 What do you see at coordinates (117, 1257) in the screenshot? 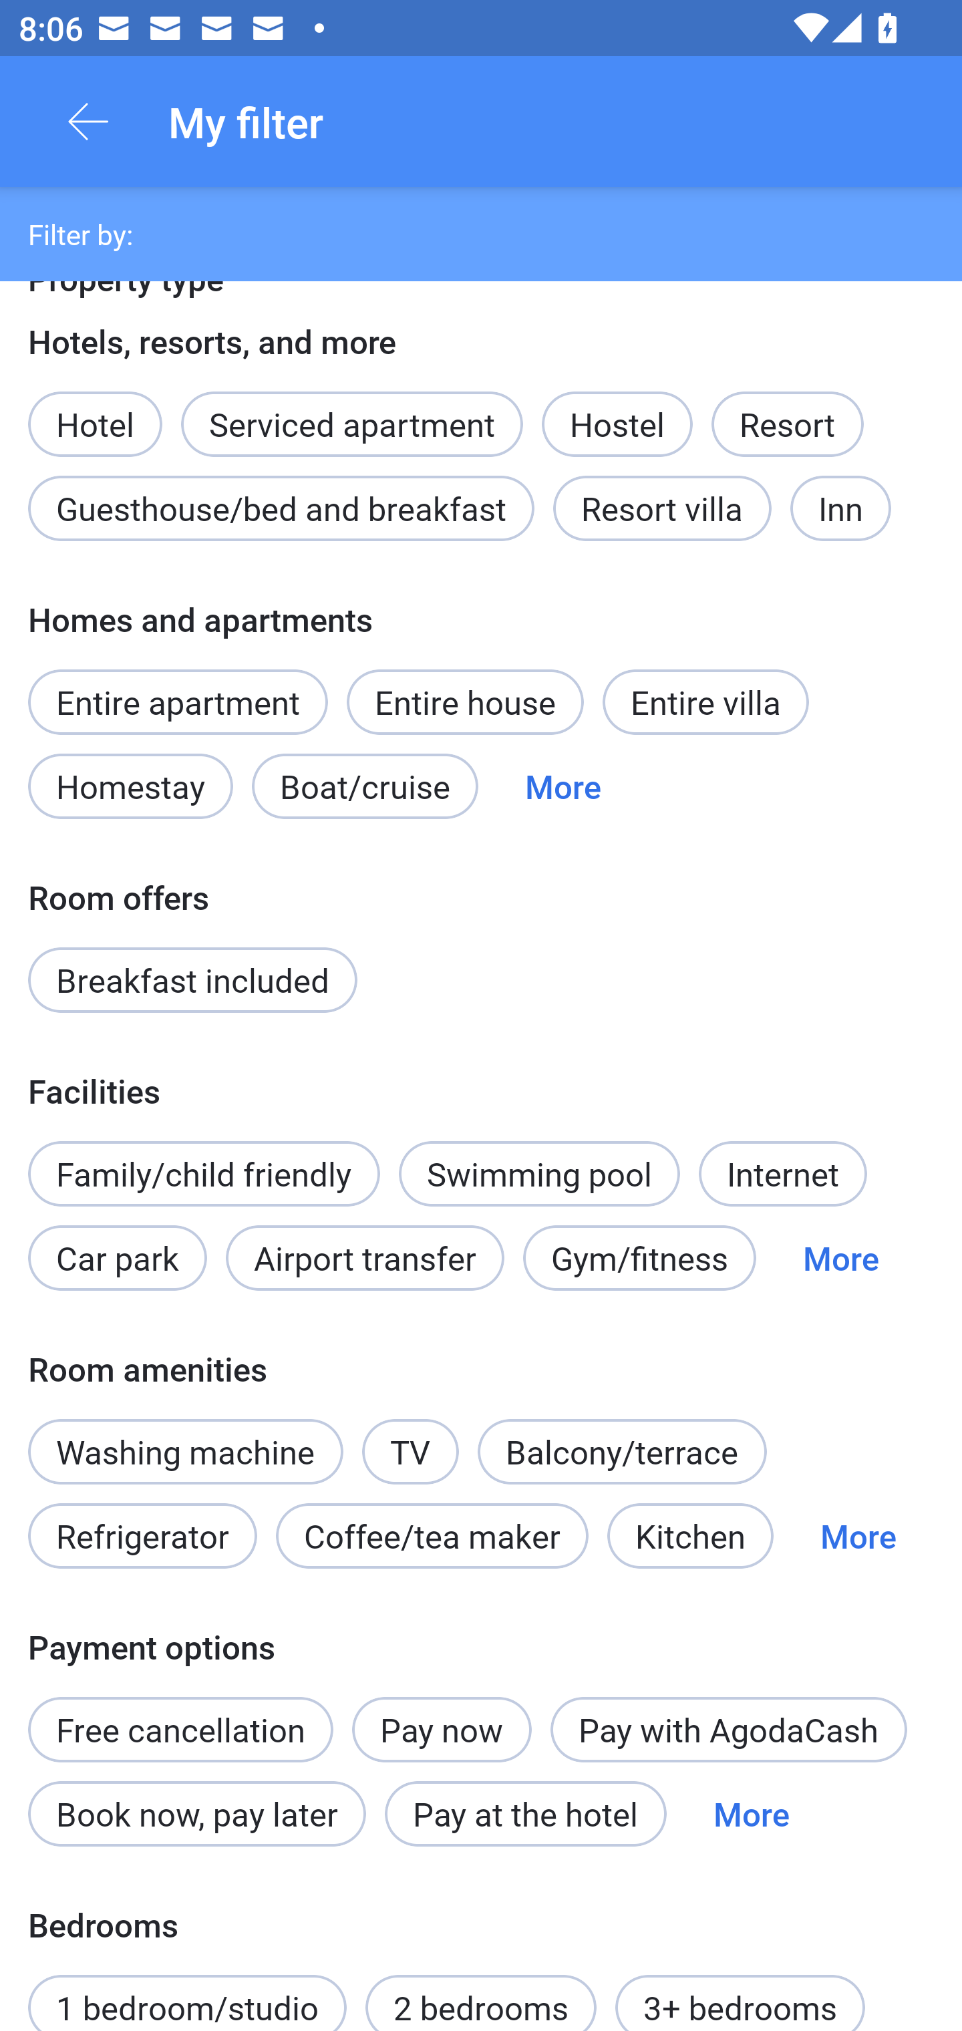
I see `Car park` at bounding box center [117, 1257].